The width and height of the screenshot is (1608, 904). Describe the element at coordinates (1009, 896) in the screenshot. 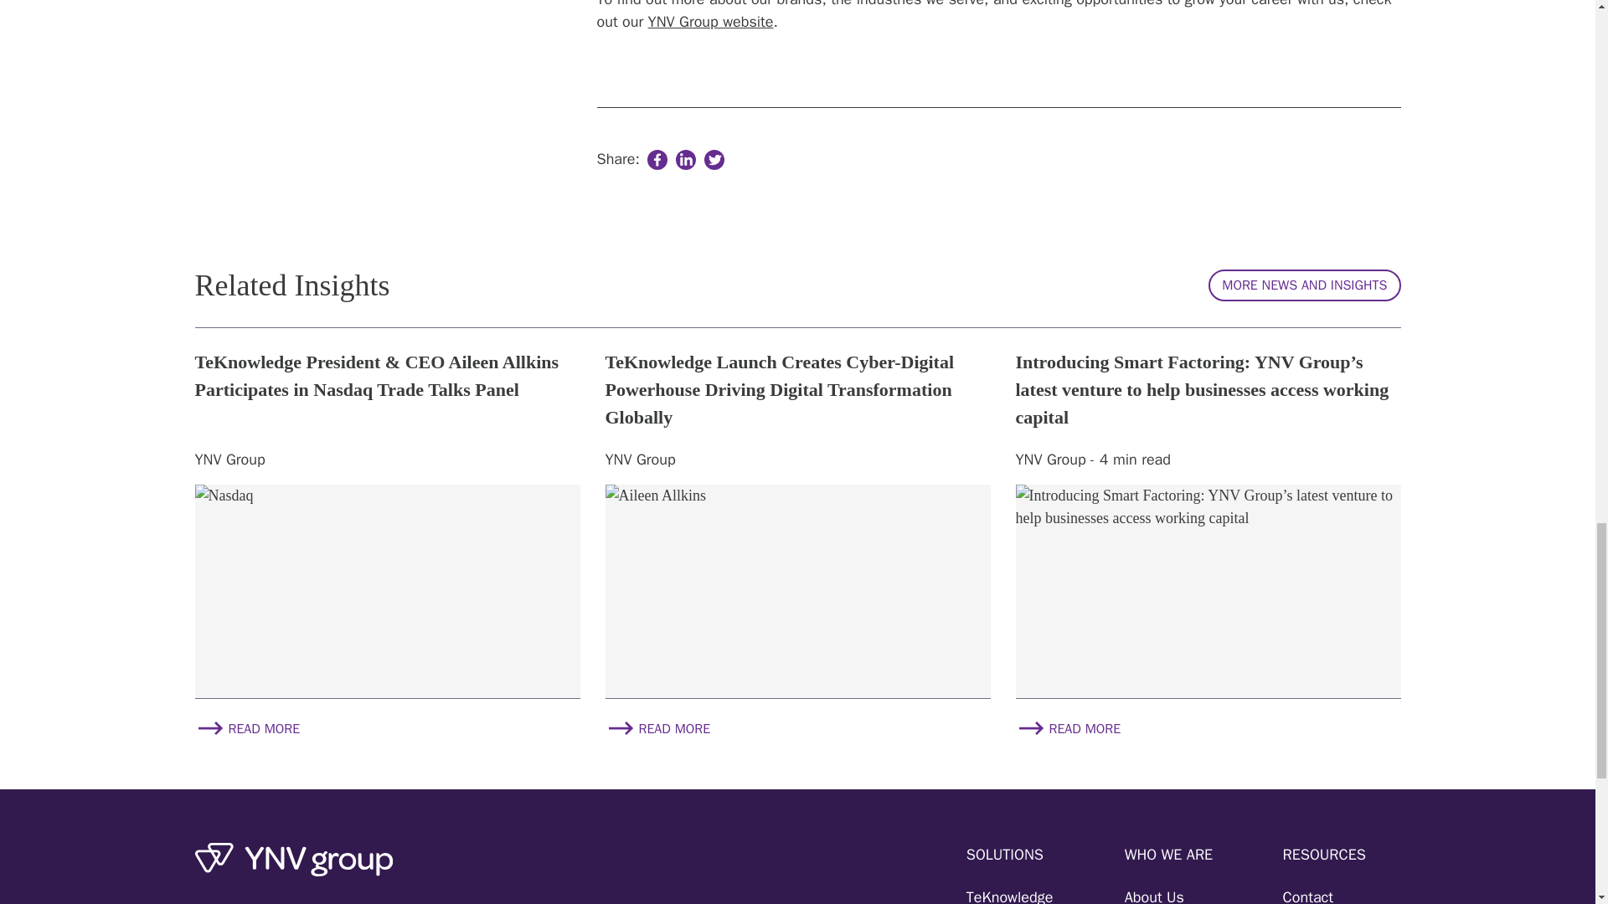

I see `TeKnowledge` at that location.